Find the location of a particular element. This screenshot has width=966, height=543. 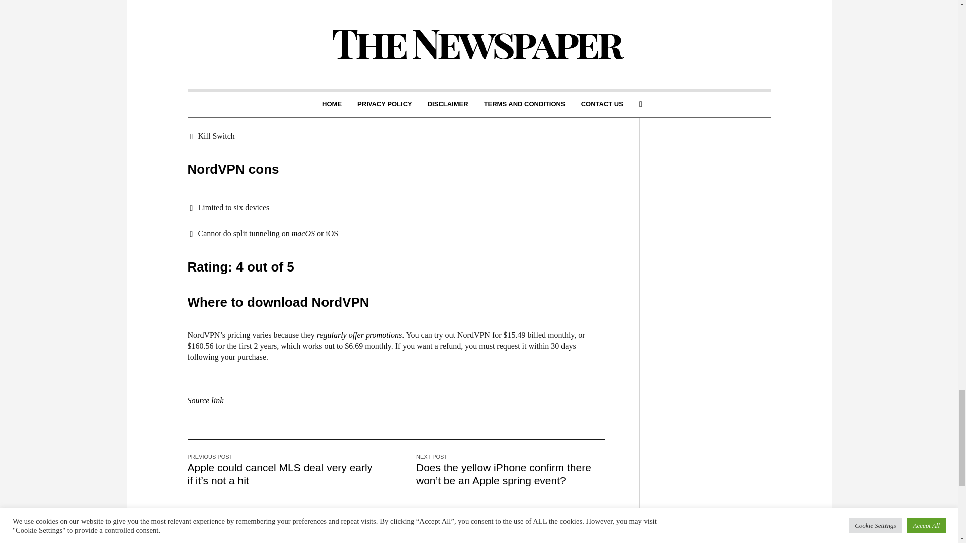

Source link is located at coordinates (205, 400).